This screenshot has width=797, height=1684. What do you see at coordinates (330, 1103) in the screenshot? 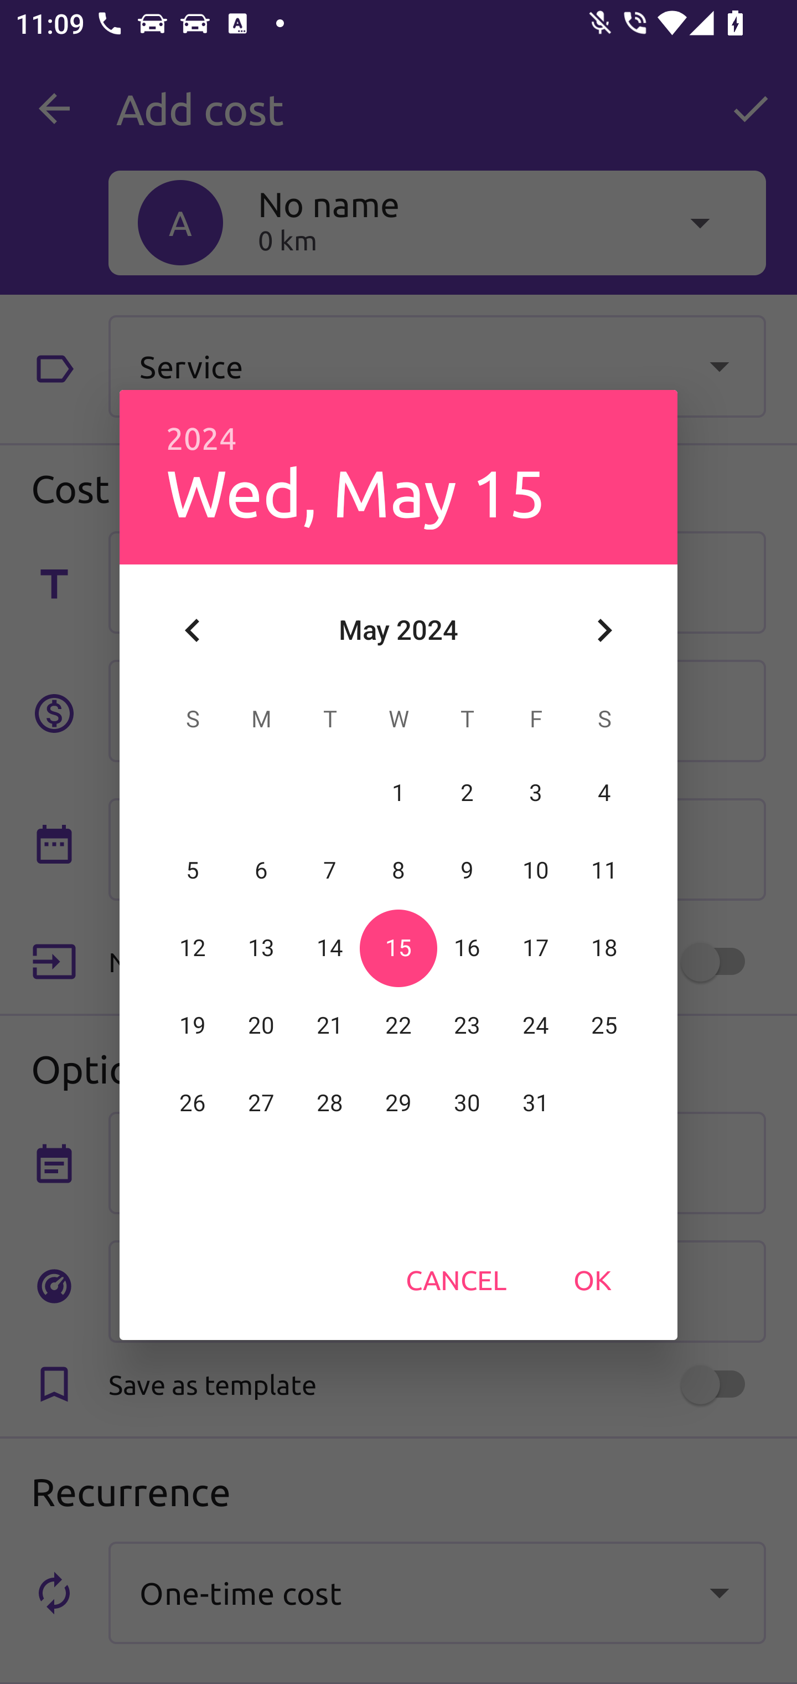
I see `28 28 May 2024` at bounding box center [330, 1103].